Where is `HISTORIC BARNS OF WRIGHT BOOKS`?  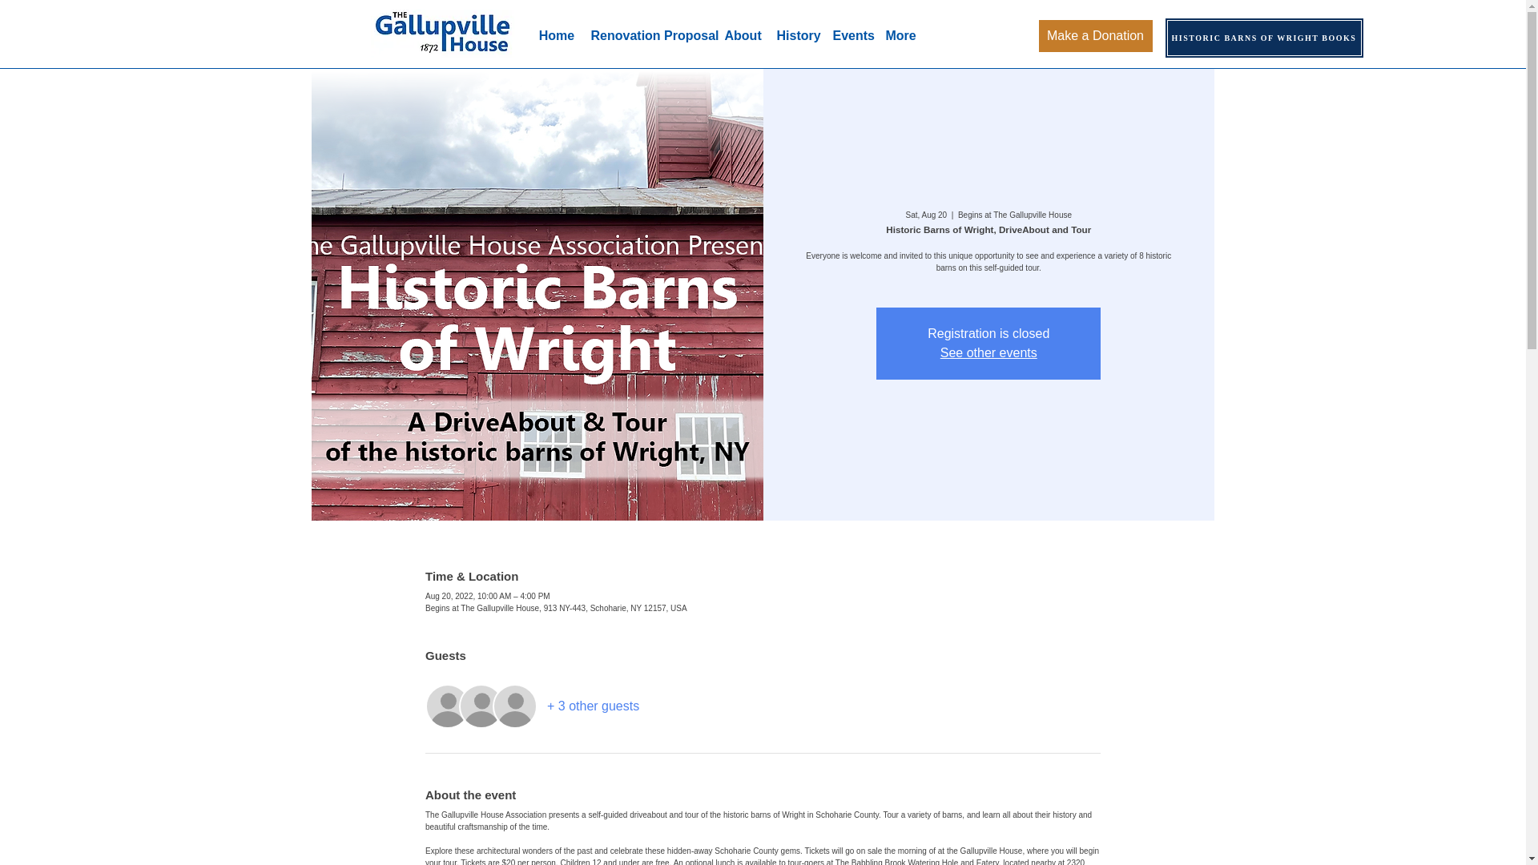
HISTORIC BARNS OF WRIGHT BOOKS is located at coordinates (1264, 38).